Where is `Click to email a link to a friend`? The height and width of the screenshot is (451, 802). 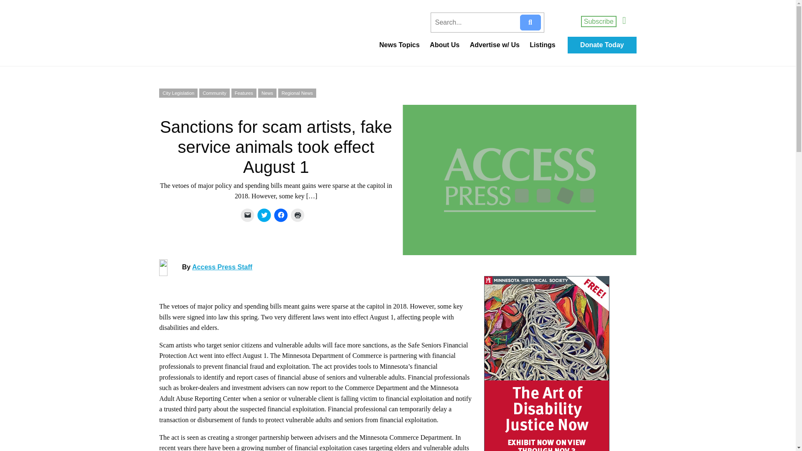 Click to email a link to a friend is located at coordinates (247, 215).